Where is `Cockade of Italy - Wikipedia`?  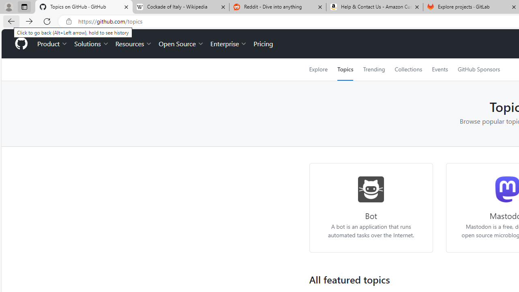 Cockade of Italy - Wikipedia is located at coordinates (180, 7).